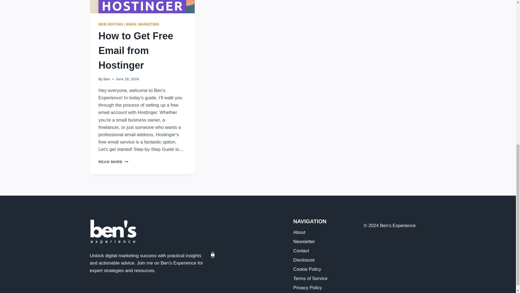 The width and height of the screenshot is (520, 293). What do you see at coordinates (113, 162) in the screenshot?
I see `Newsletter` at bounding box center [113, 162].